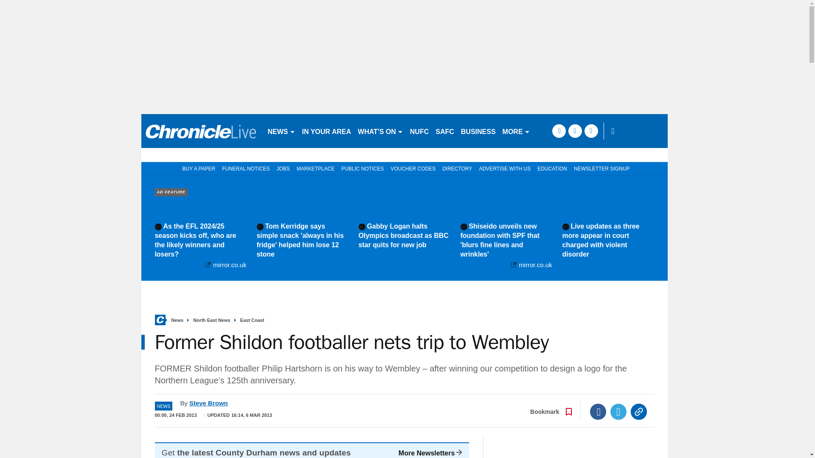 The image size is (815, 458). Describe the element at coordinates (478, 131) in the screenshot. I see `BUSINESS` at that location.